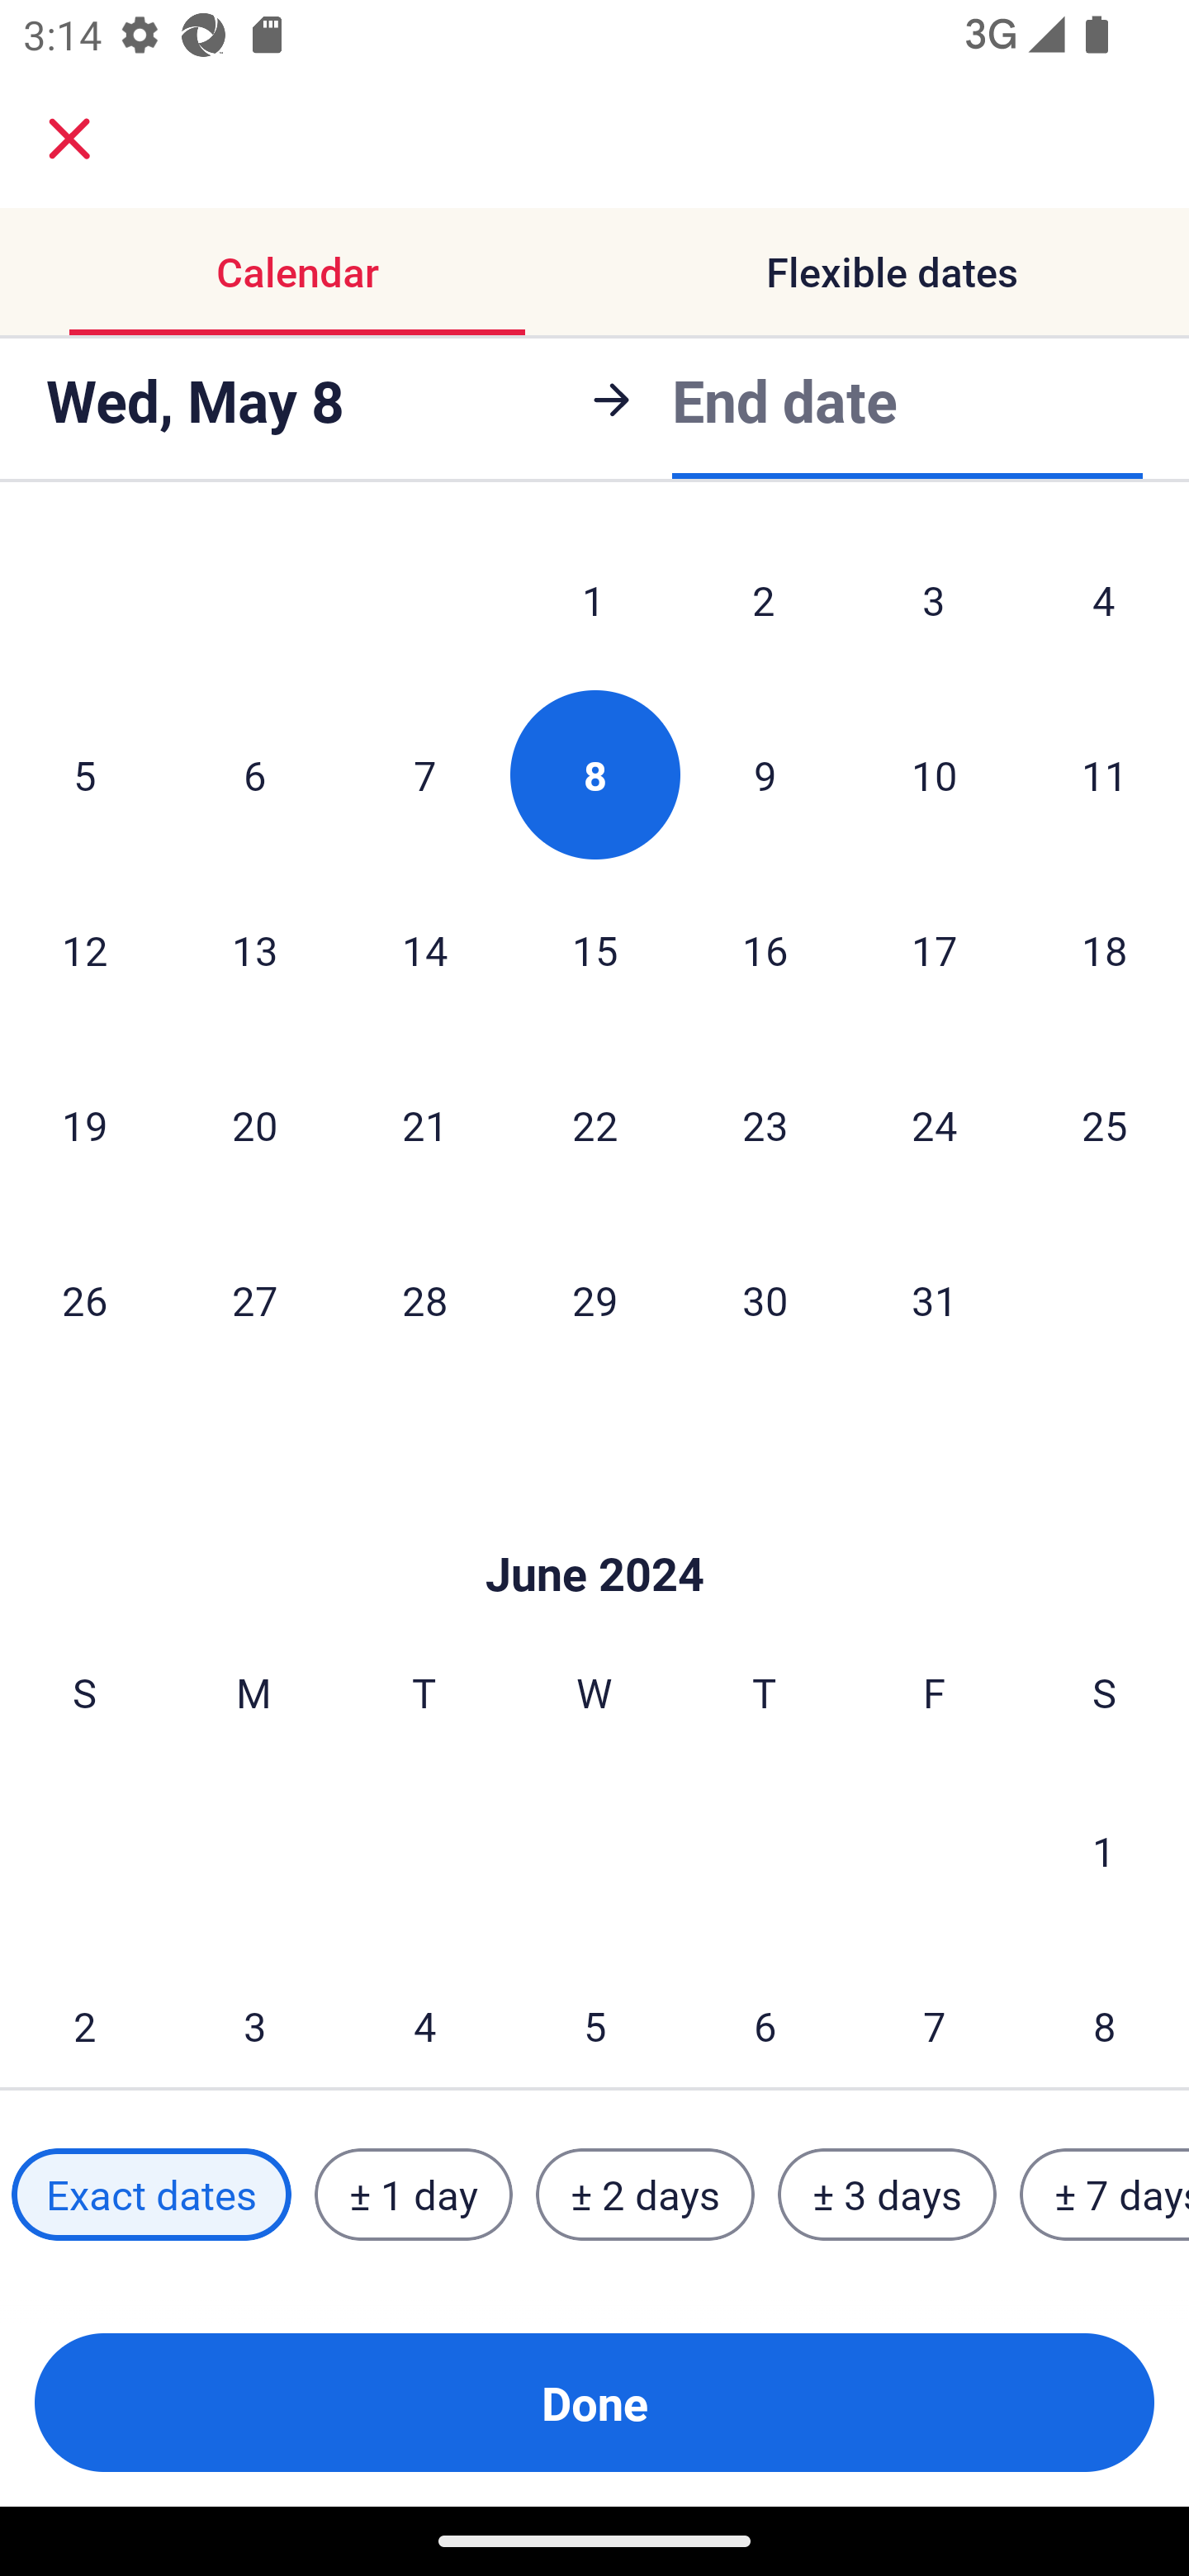 The height and width of the screenshot is (2576, 1189). Describe the element at coordinates (935, 950) in the screenshot. I see `17 Friday, May 17, 2024` at that location.